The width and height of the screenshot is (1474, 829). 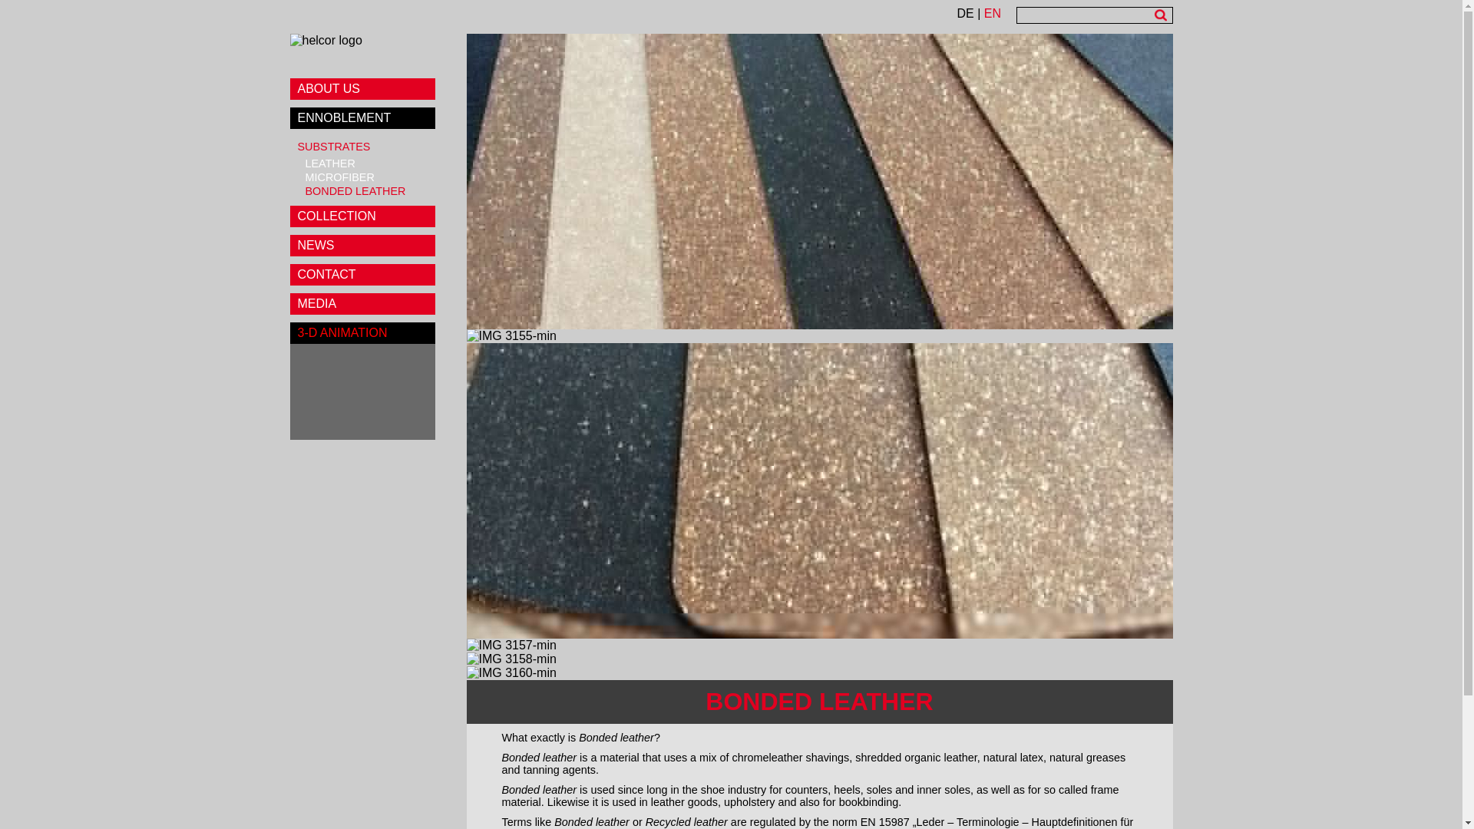 What do you see at coordinates (1256, 9) in the screenshot?
I see `About Us` at bounding box center [1256, 9].